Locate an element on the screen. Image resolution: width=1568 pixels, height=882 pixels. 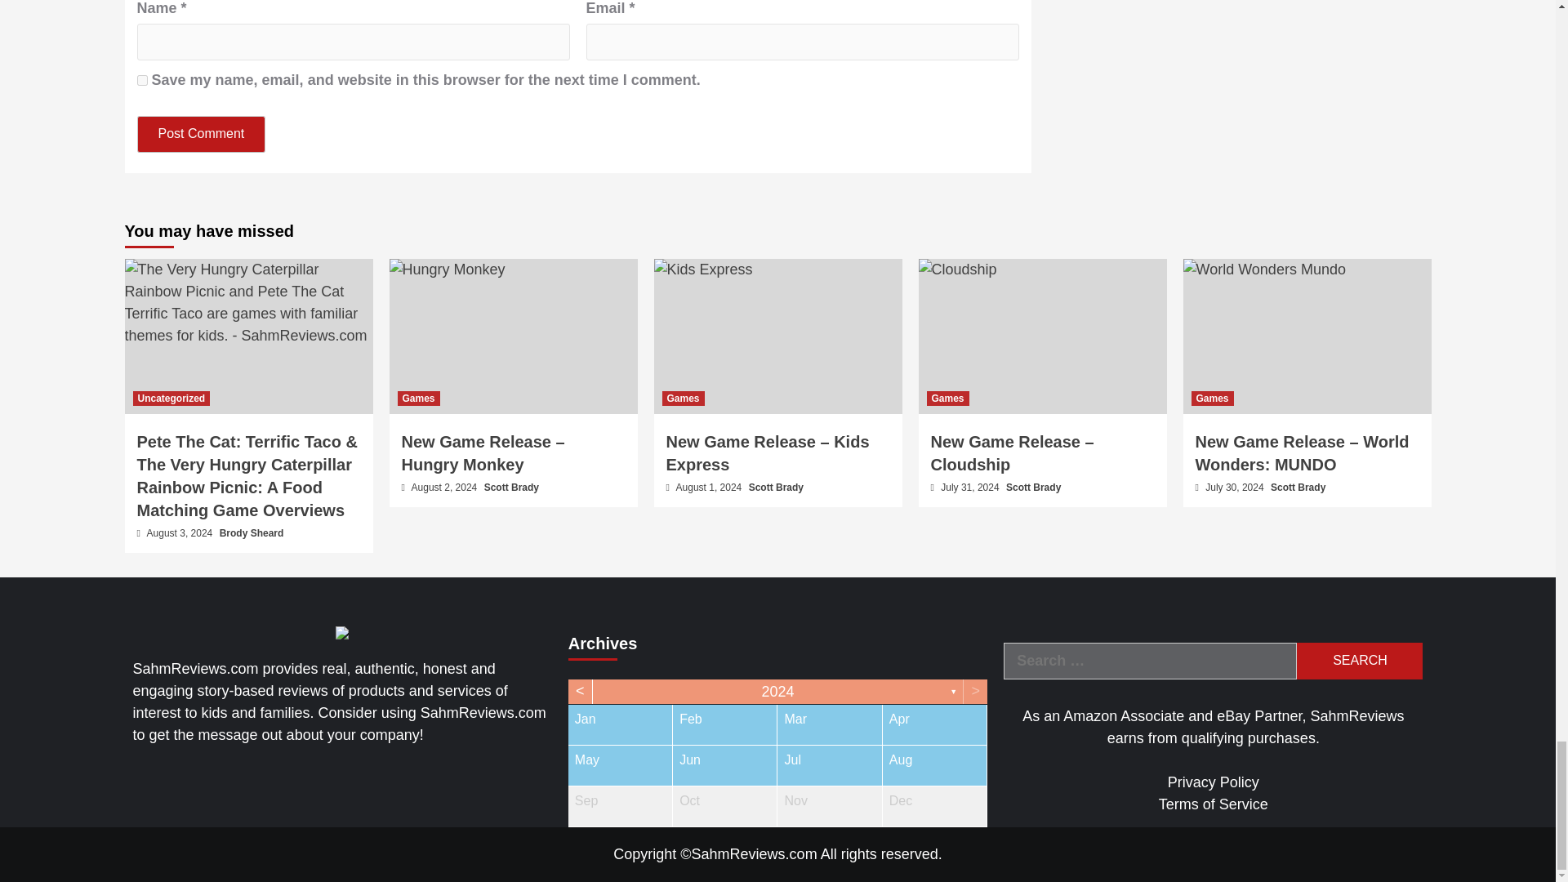
yes is located at coordinates (142, 80).